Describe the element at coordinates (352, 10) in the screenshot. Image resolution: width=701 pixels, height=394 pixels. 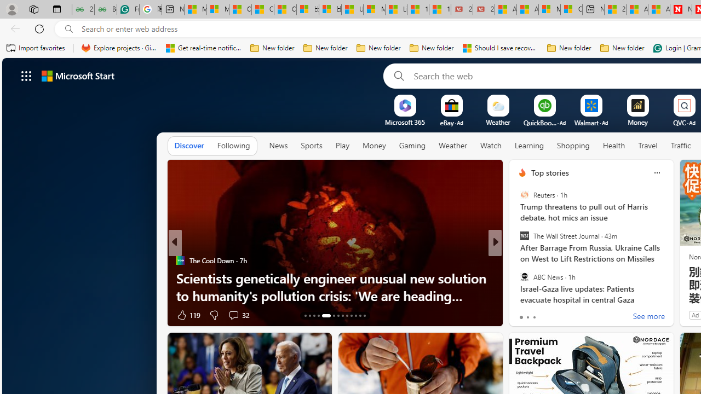
I see `USA TODAY - MSN` at that location.